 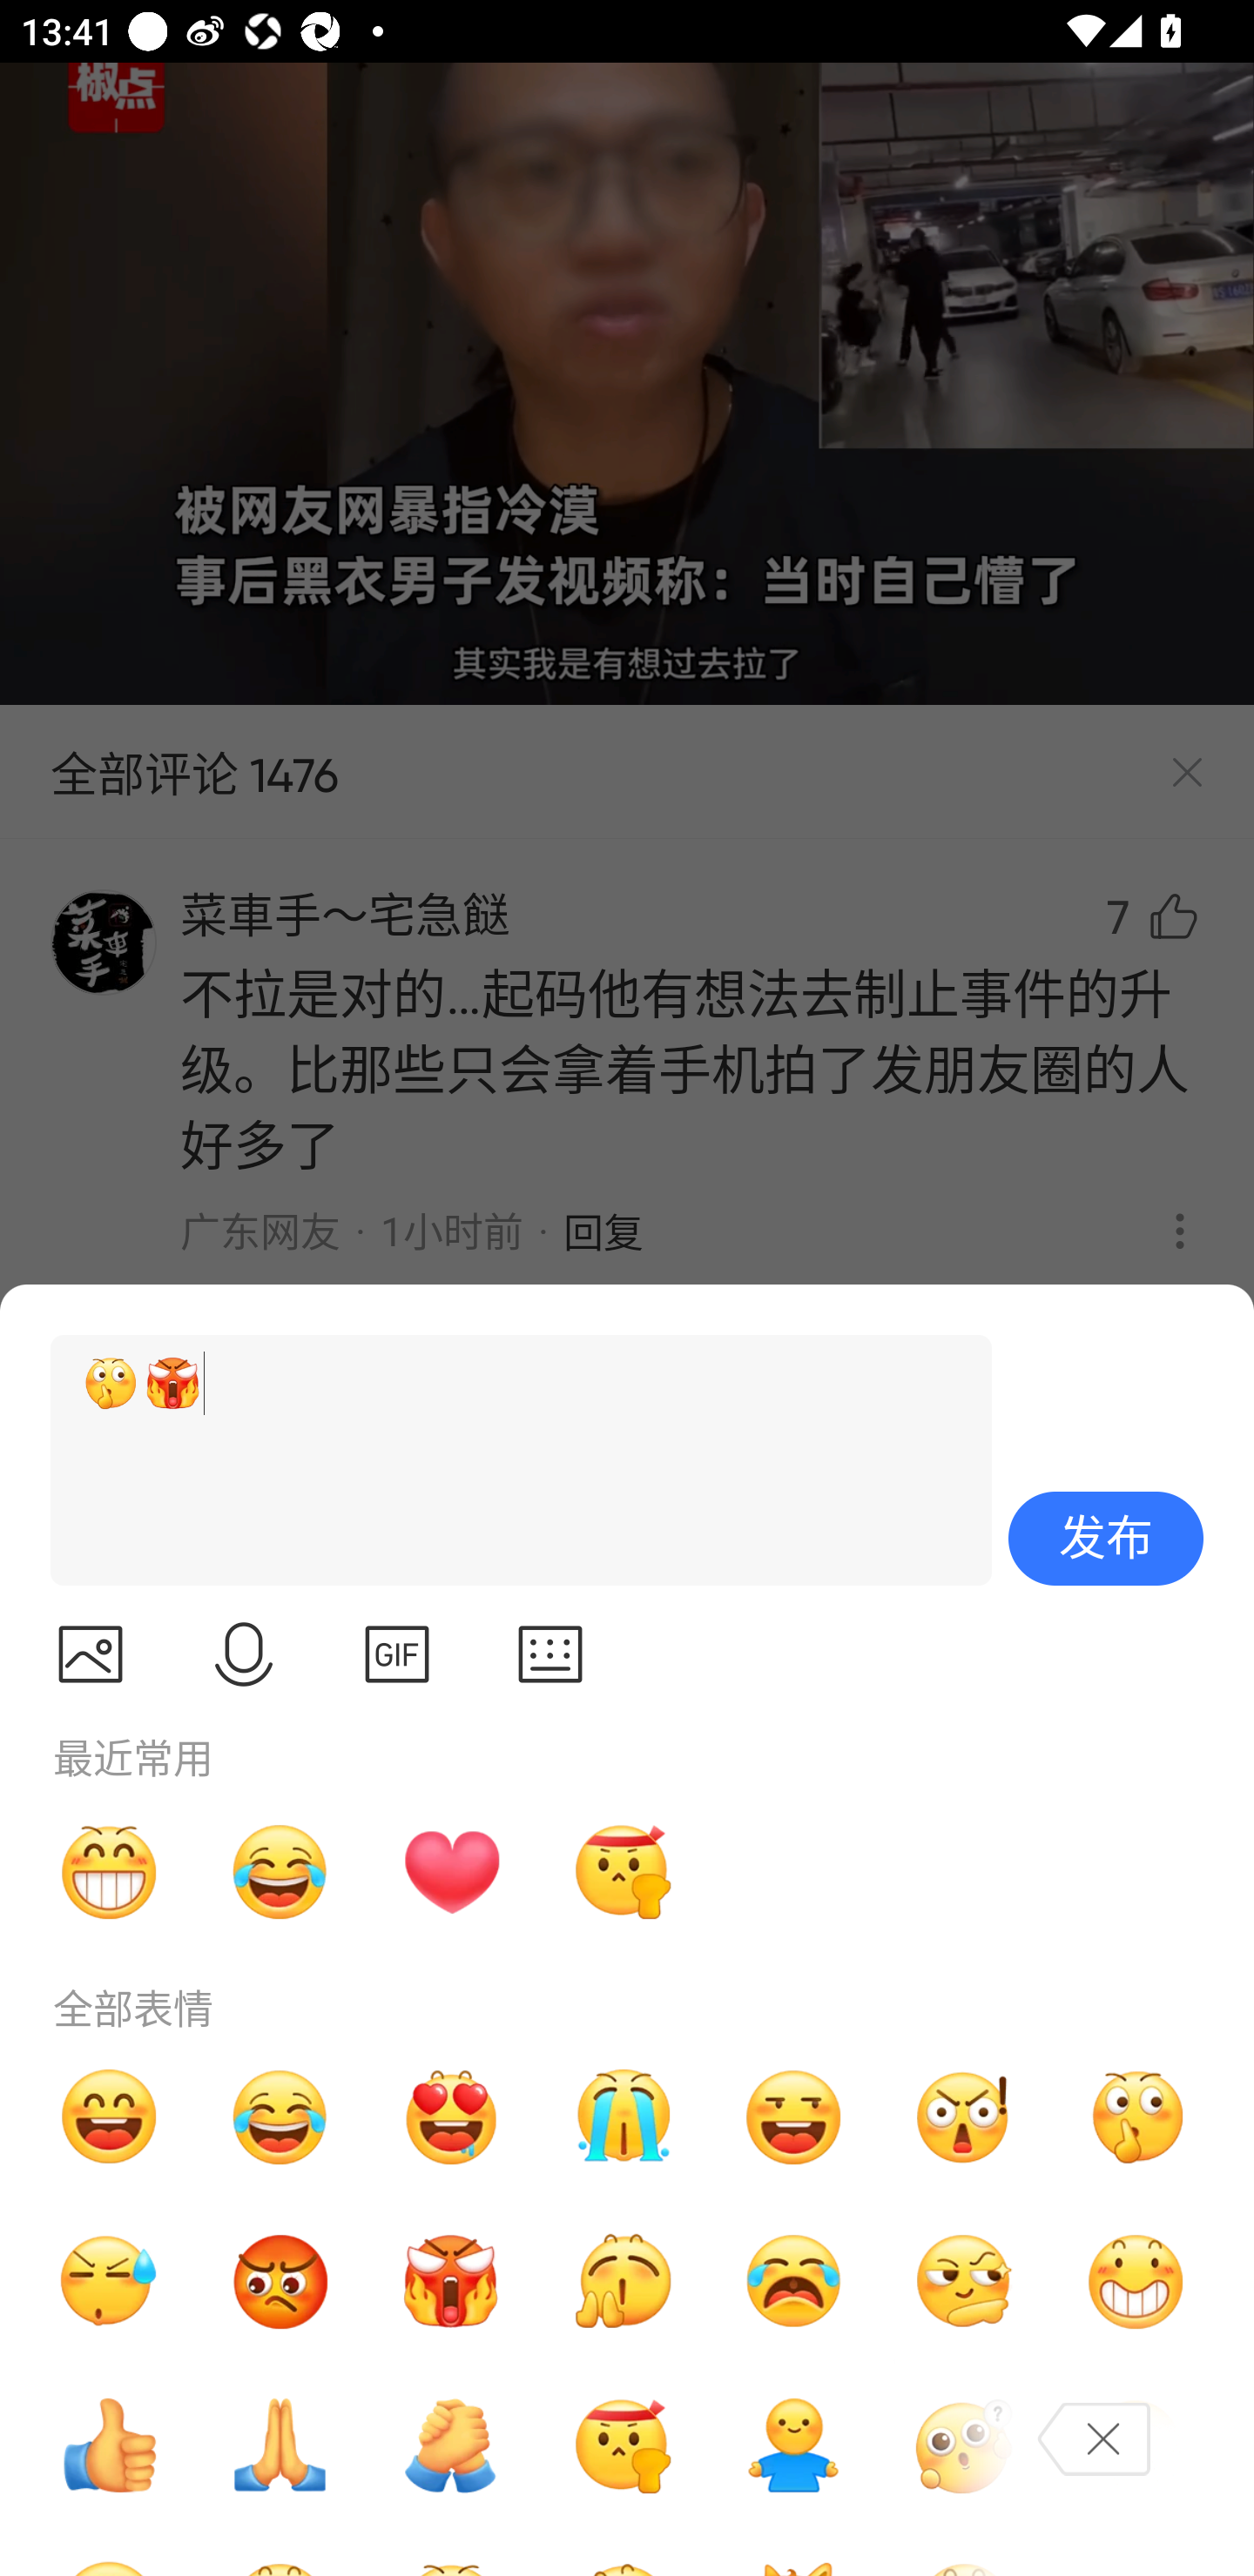 What do you see at coordinates (622, 2282) in the screenshot?
I see `喝彩` at bounding box center [622, 2282].